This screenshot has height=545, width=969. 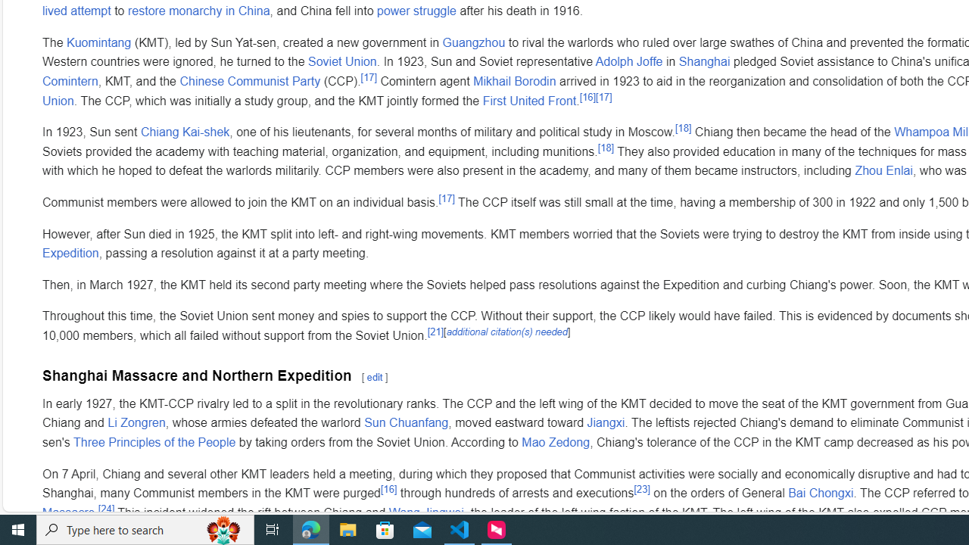 I want to click on Three Principles of the People, so click(x=154, y=443).